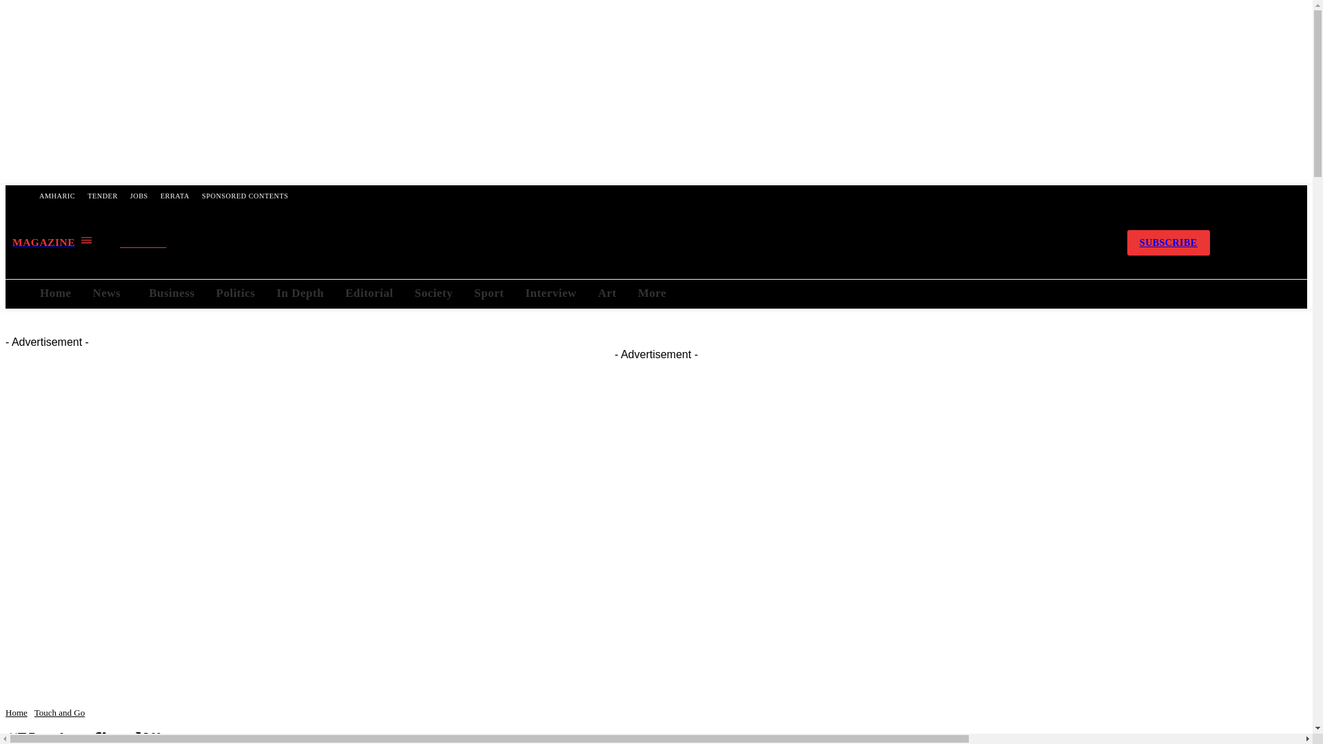  I want to click on The Reporter Ethiopia, Ethiopian News, so click(611, 242).